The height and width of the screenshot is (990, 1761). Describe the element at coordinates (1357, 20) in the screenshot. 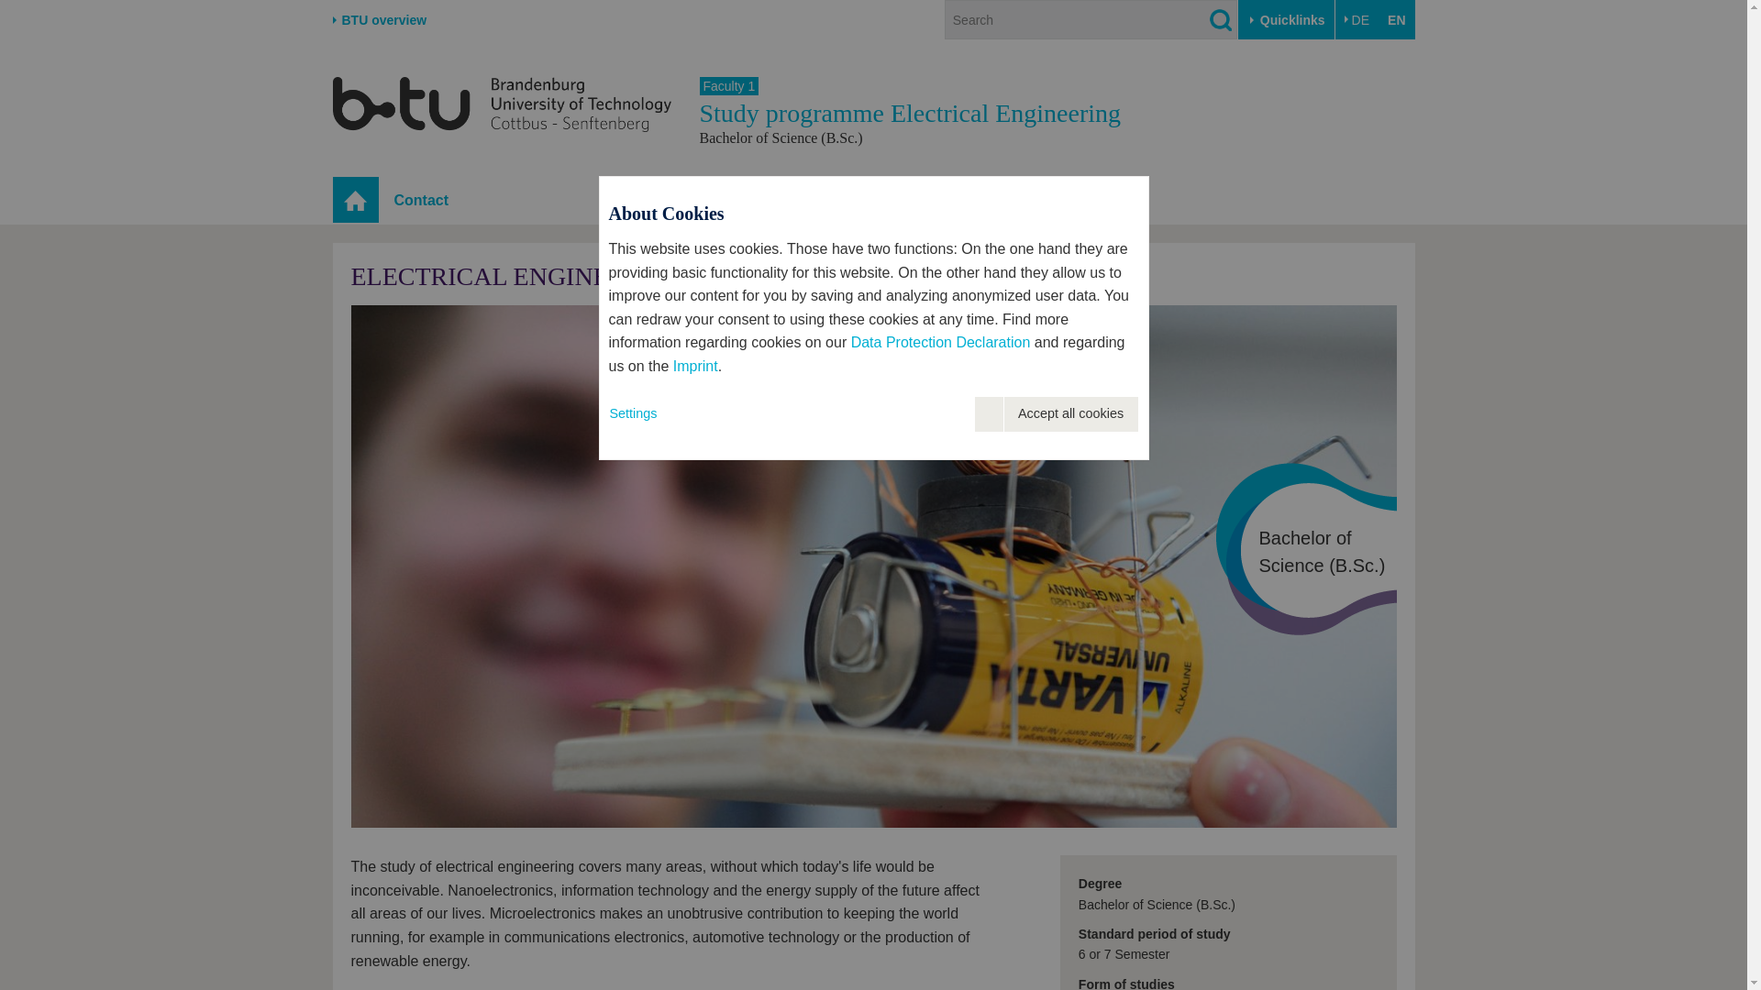

I see `DE` at that location.